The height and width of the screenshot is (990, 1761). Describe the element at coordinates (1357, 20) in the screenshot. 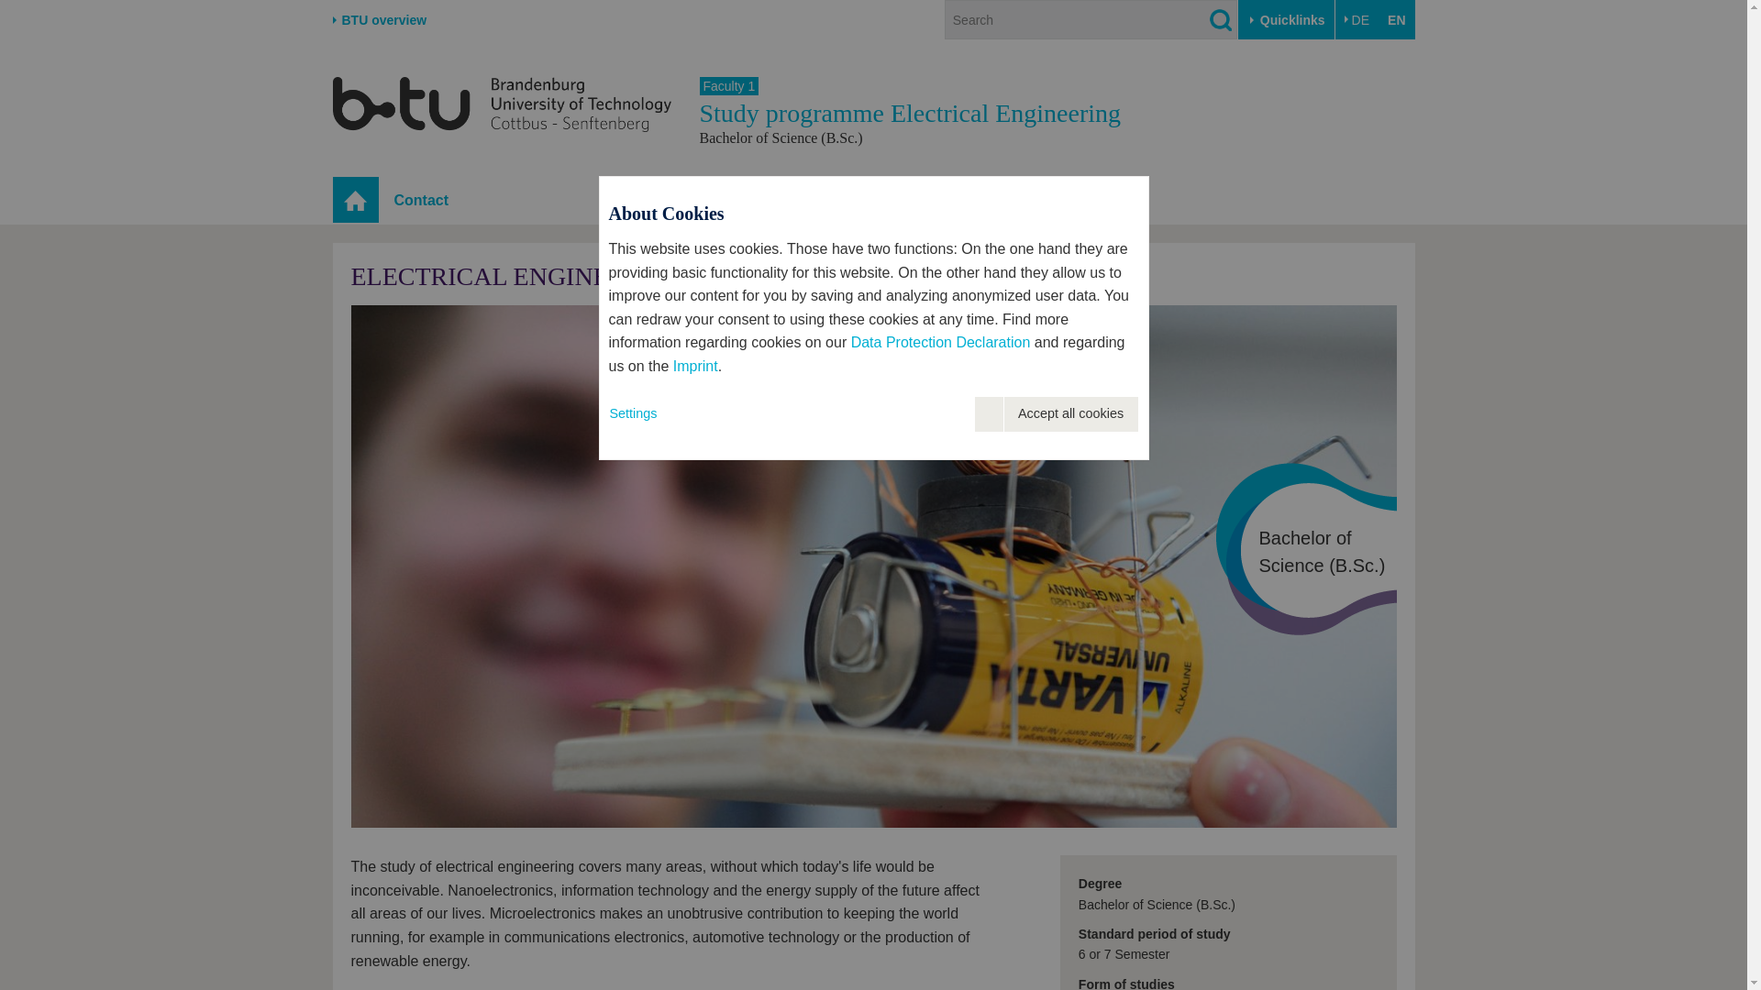

I see `DE` at that location.